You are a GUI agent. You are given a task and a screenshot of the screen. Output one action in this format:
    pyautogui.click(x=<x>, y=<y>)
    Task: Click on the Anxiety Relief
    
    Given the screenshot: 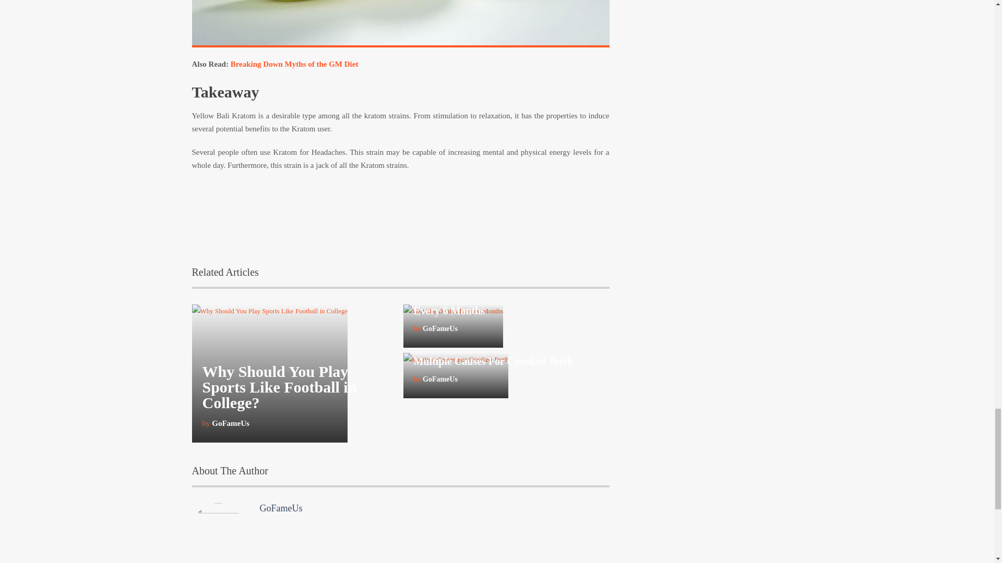 What is the action you would take?
    pyautogui.click(x=401, y=23)
    